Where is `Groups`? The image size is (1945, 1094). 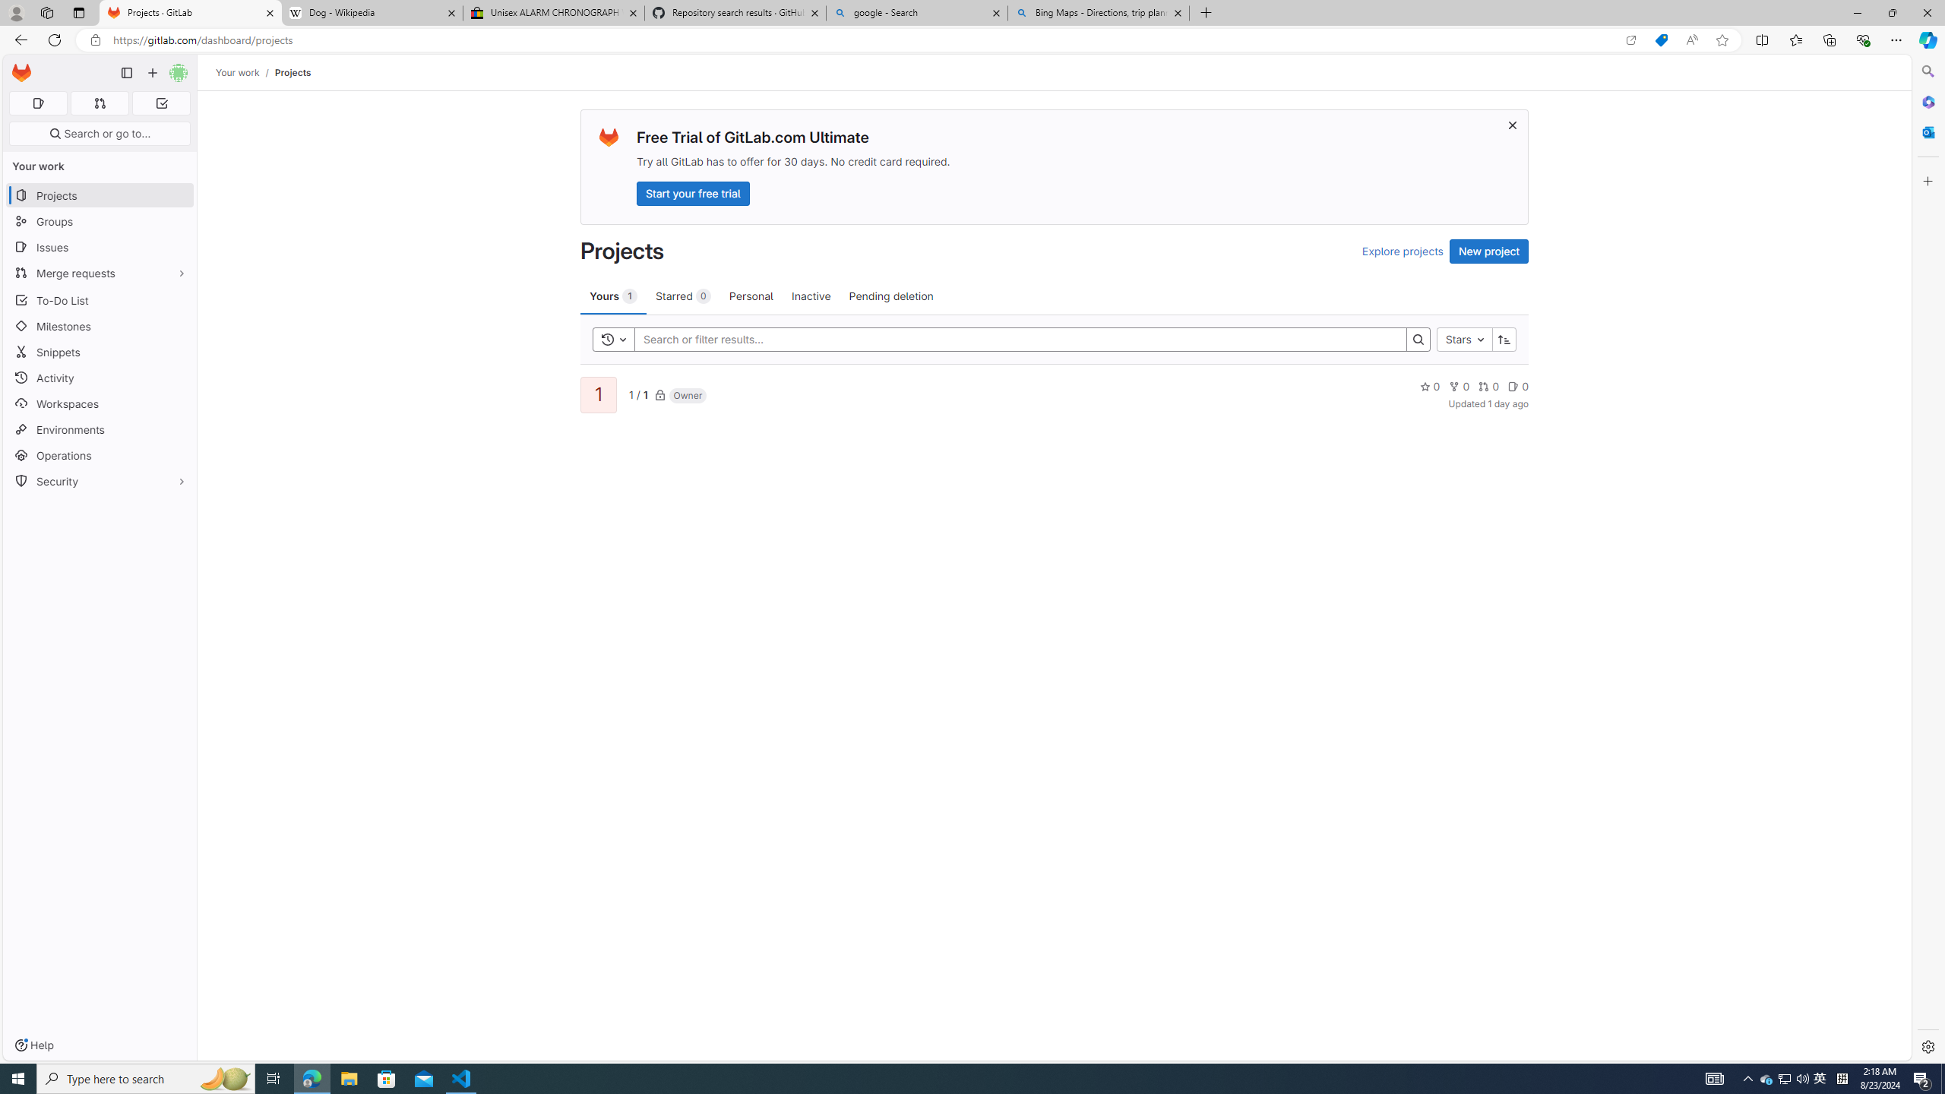 Groups is located at coordinates (100, 222).